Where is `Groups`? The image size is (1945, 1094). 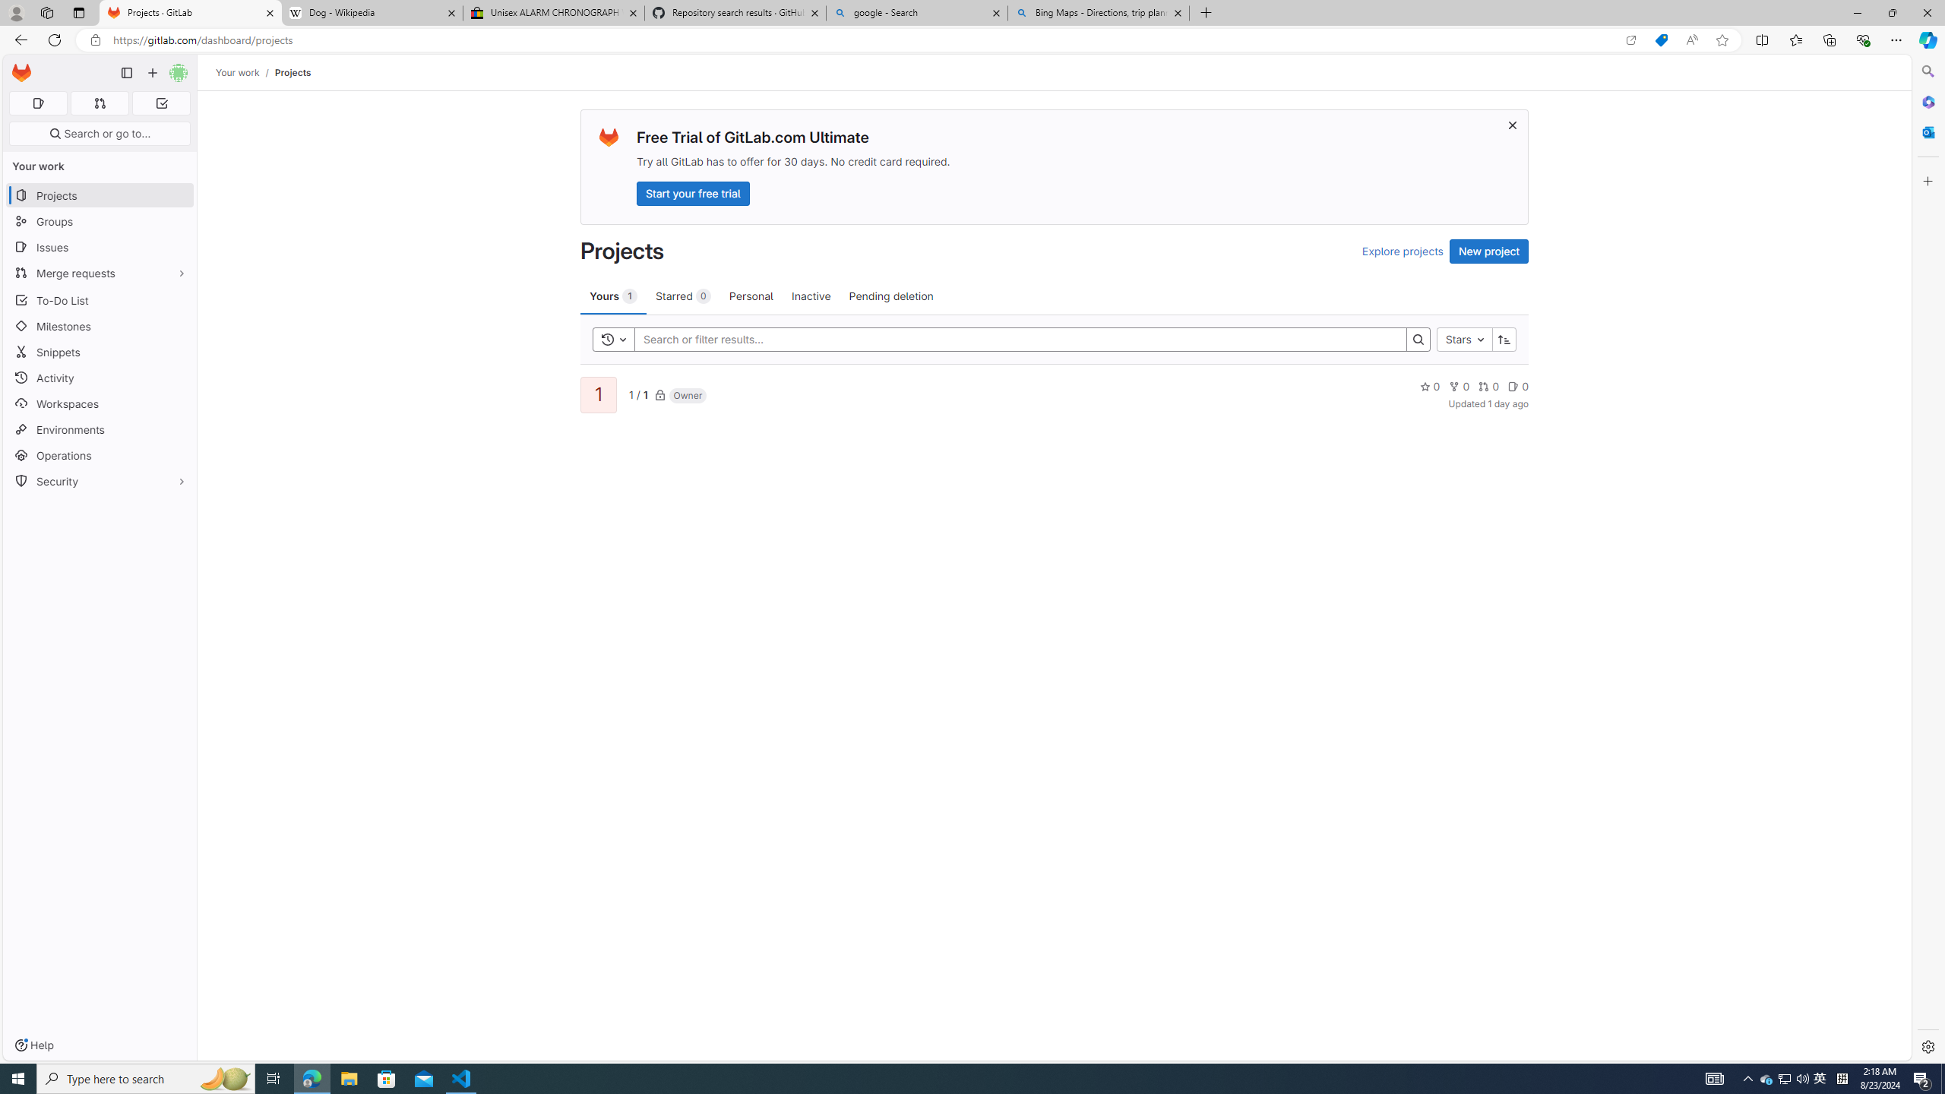 Groups is located at coordinates (100, 222).